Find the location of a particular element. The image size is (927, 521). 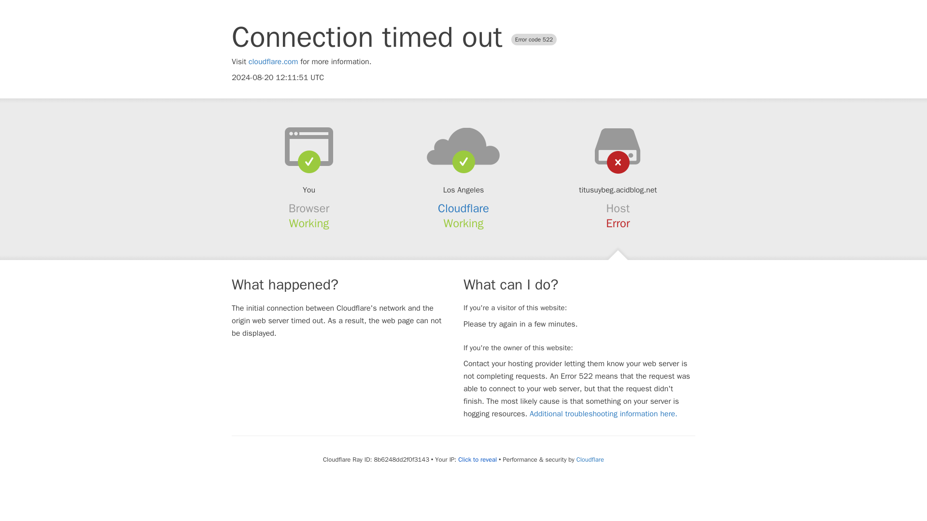

cloudflare.com is located at coordinates (273, 62).